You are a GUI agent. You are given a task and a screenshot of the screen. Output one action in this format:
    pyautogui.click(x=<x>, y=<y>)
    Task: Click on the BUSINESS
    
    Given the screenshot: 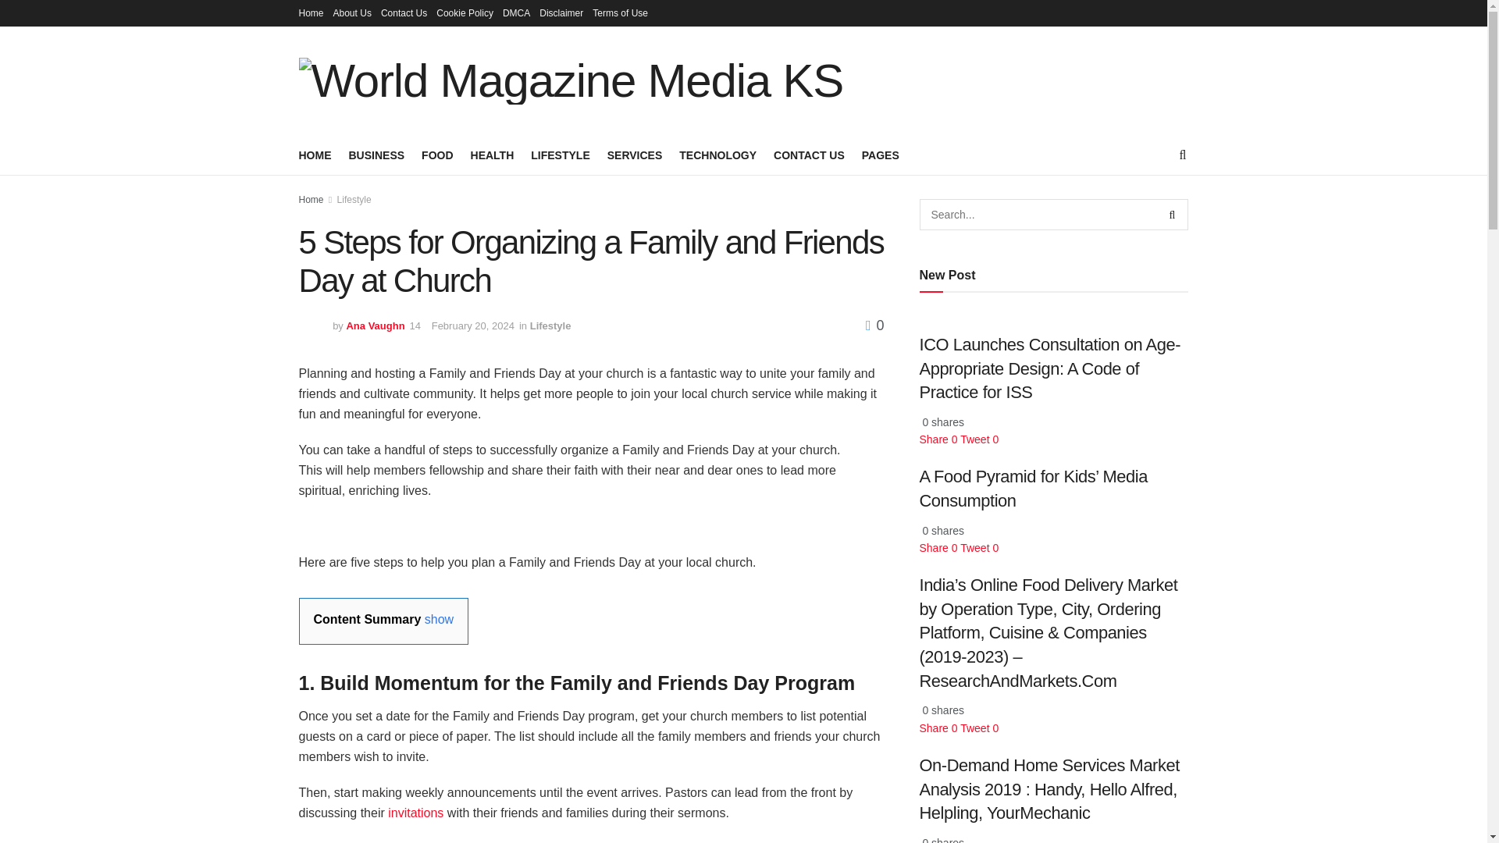 What is the action you would take?
    pyautogui.click(x=376, y=155)
    